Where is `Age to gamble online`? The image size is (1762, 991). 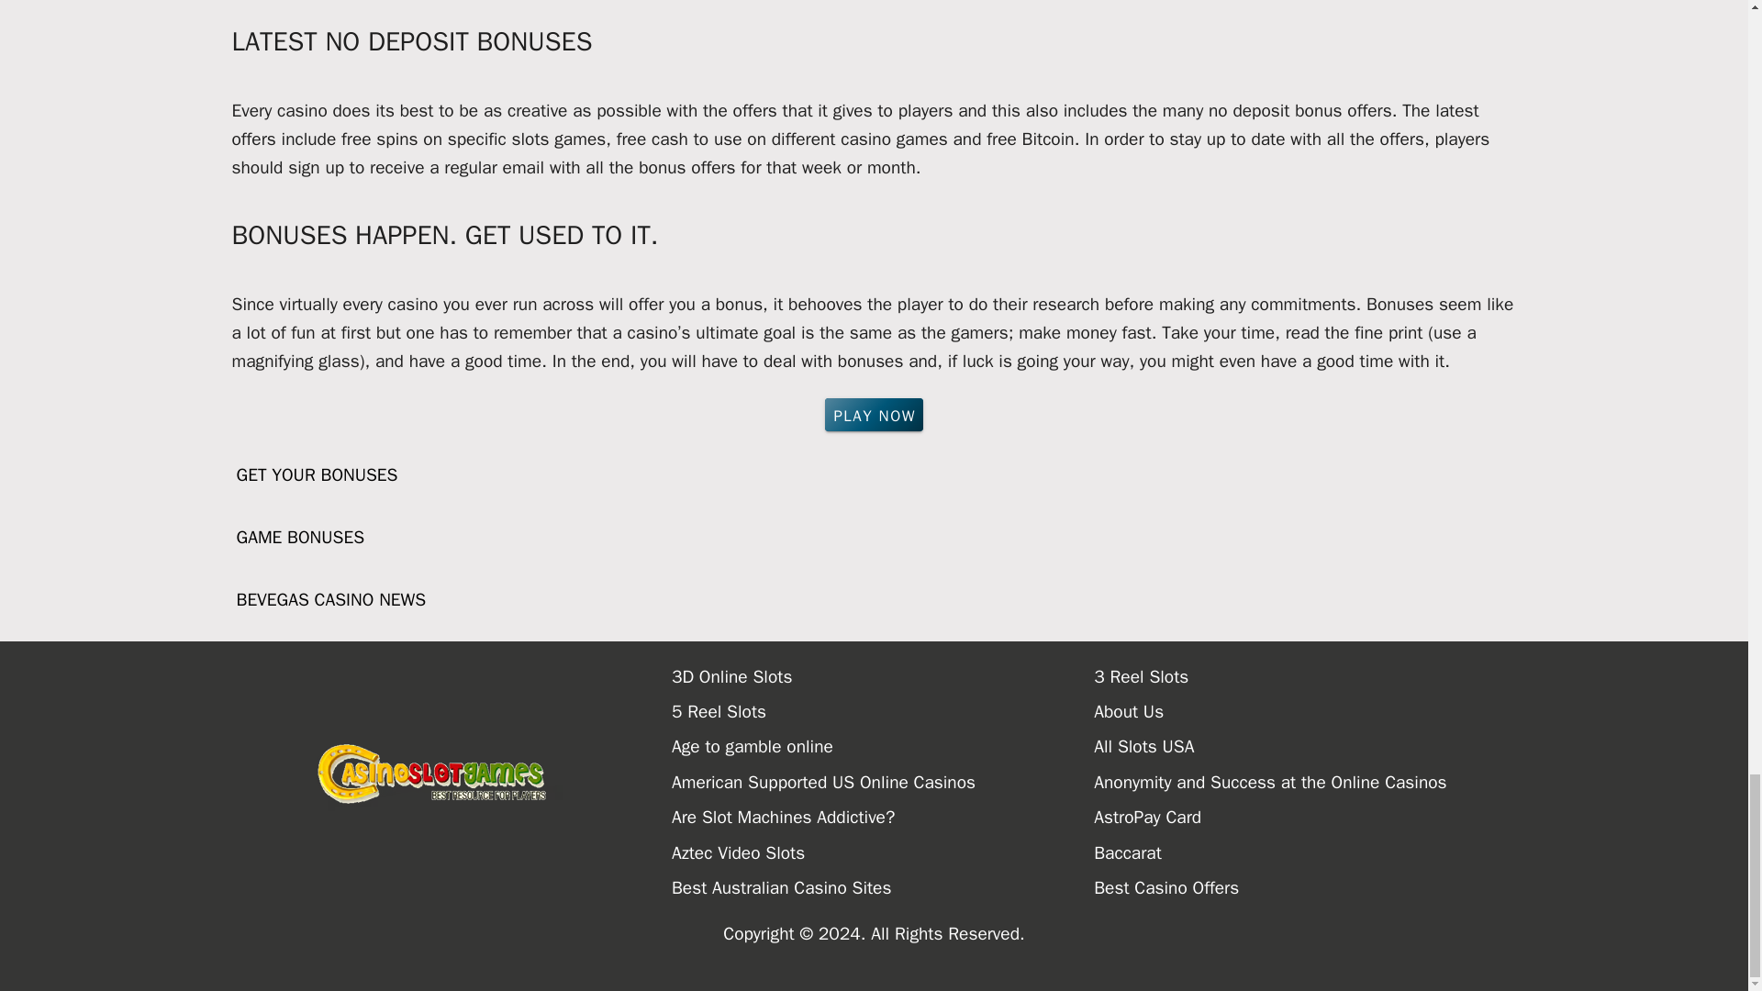
Age to gamble online is located at coordinates (883, 746).